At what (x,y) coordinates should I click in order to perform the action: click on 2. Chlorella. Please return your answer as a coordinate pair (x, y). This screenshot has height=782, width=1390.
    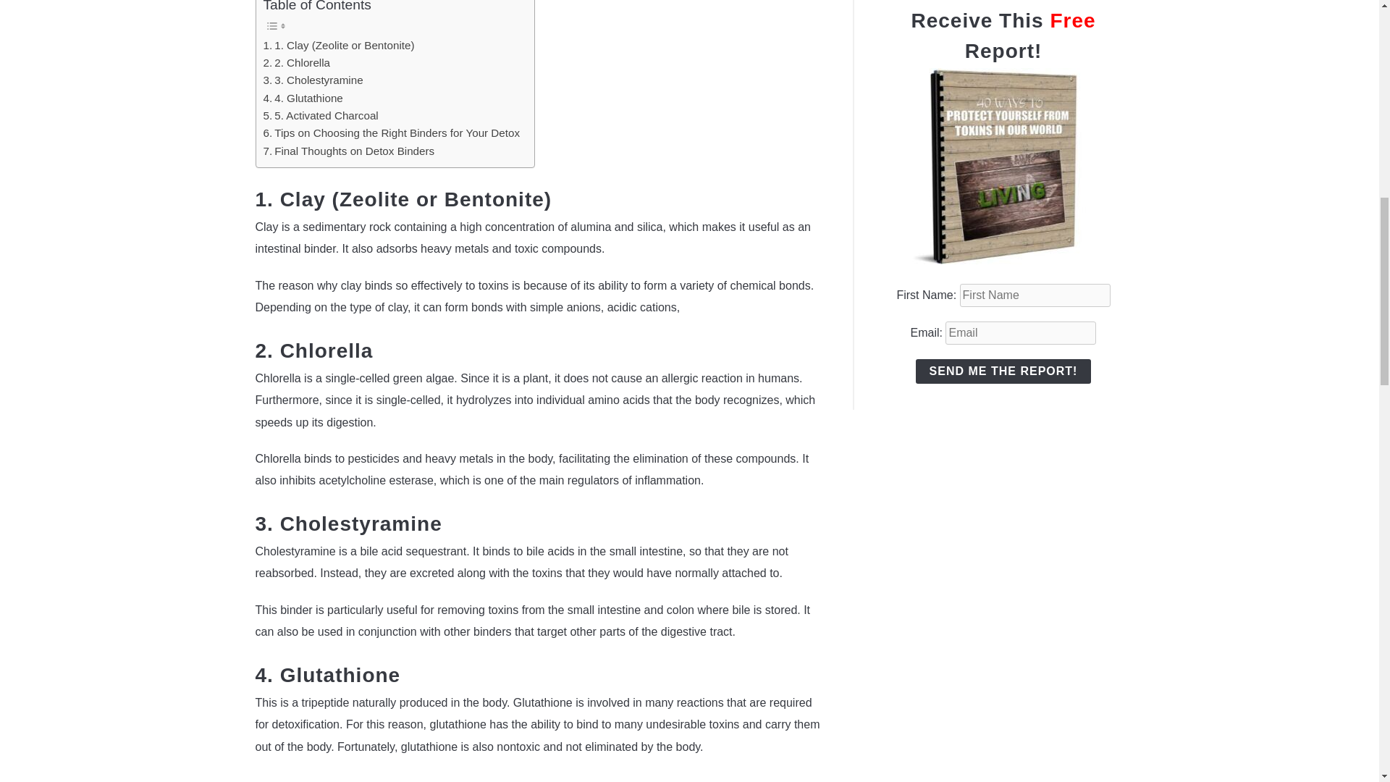
    Looking at the image, I should click on (297, 62).